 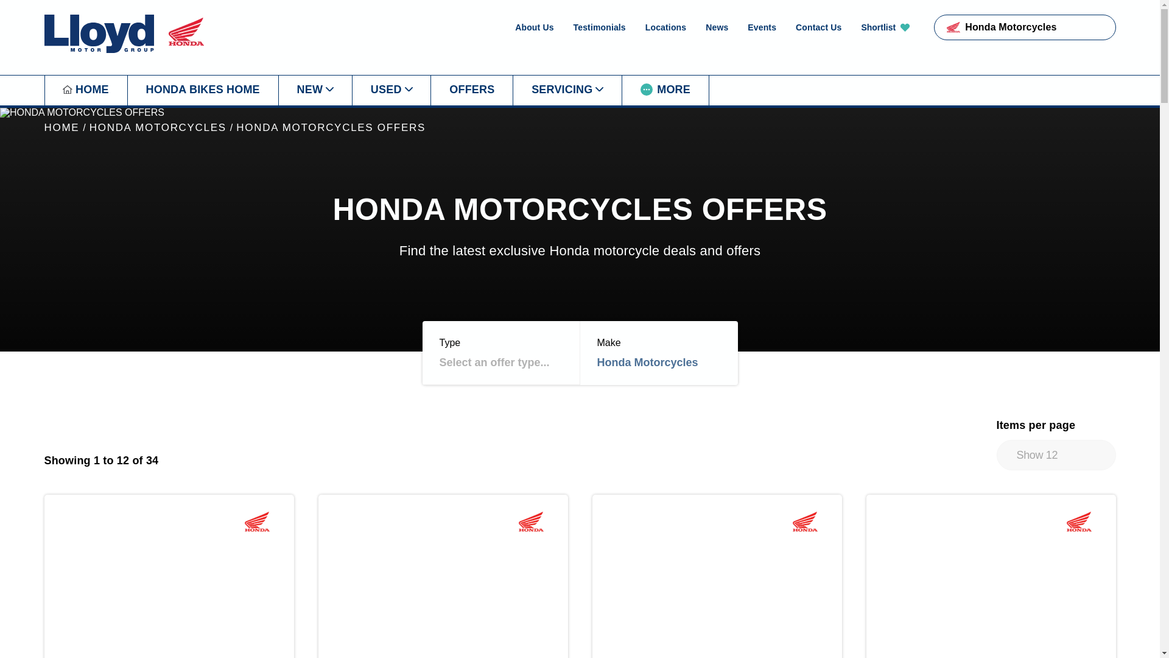 What do you see at coordinates (534, 27) in the screenshot?
I see `About Us` at bounding box center [534, 27].